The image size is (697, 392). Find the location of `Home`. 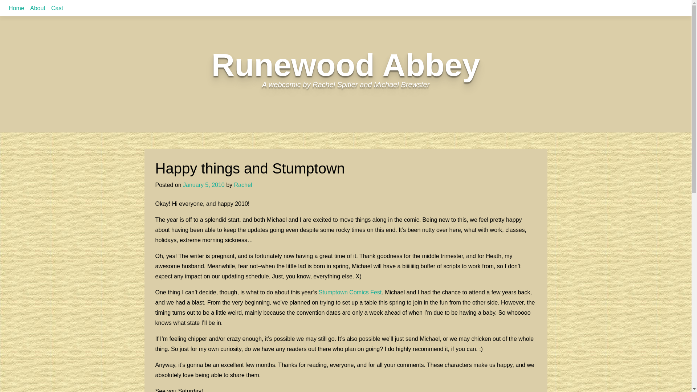

Home is located at coordinates (16, 8).